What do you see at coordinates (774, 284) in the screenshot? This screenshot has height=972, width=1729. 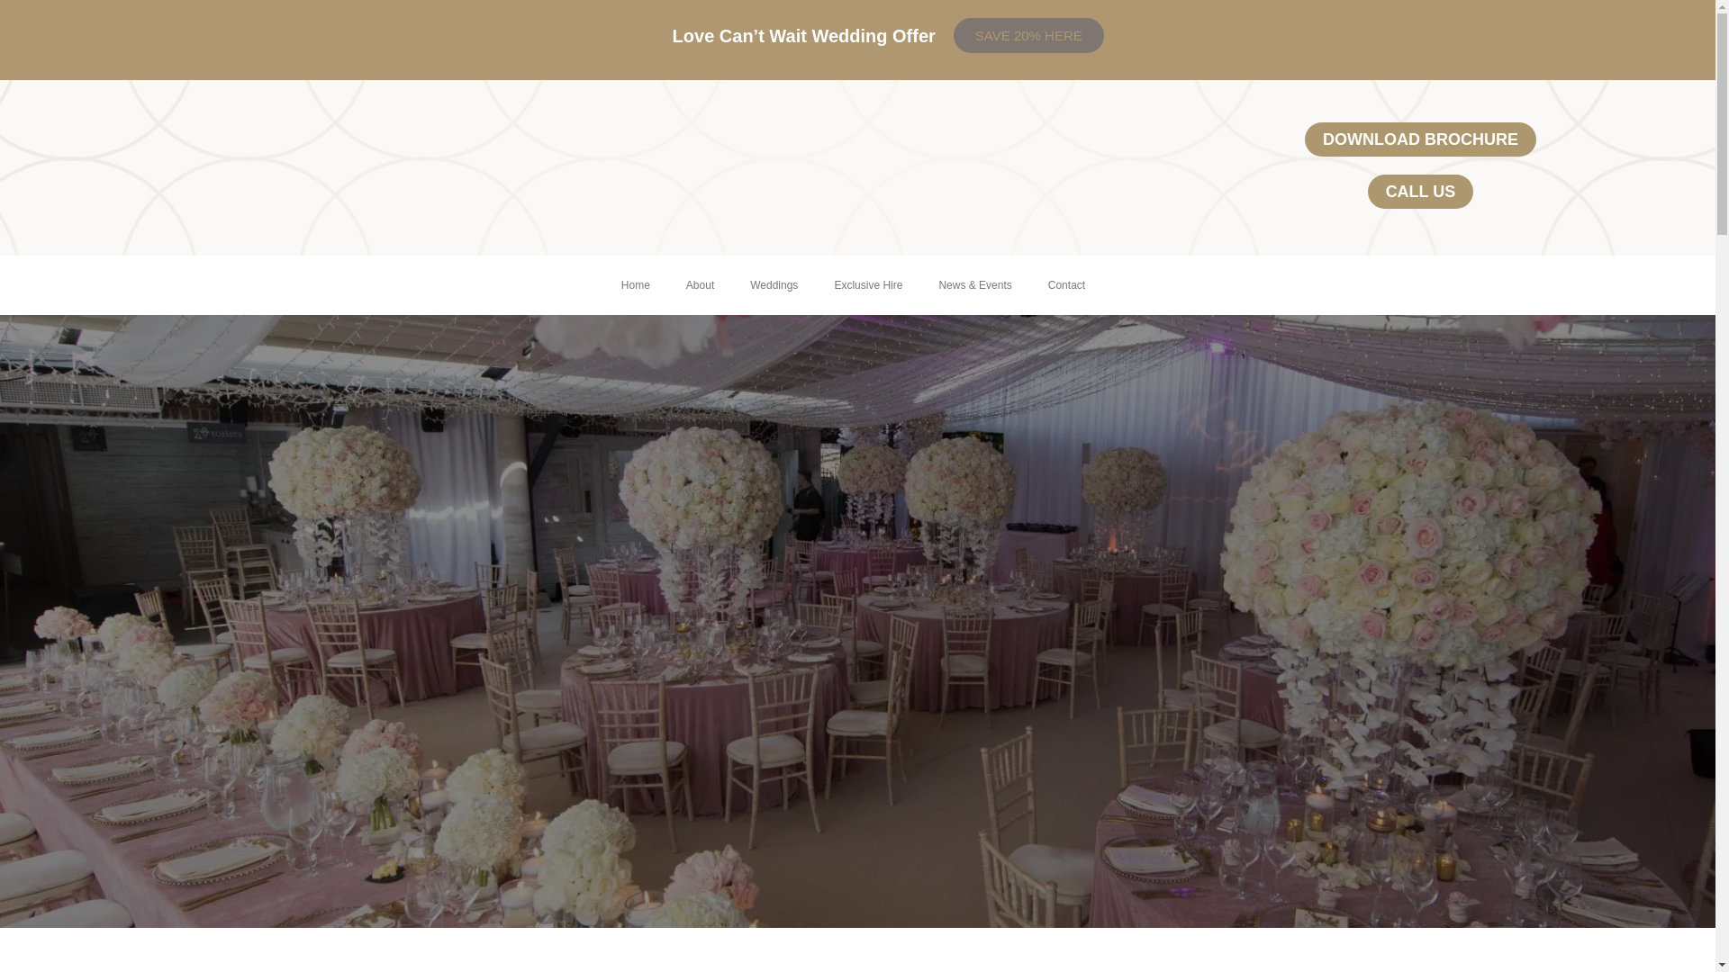 I see `Weddings` at bounding box center [774, 284].